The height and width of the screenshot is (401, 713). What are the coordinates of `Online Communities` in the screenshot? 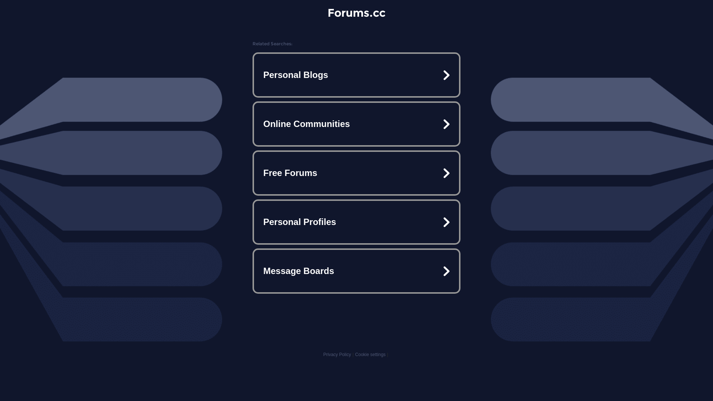 It's located at (356, 124).